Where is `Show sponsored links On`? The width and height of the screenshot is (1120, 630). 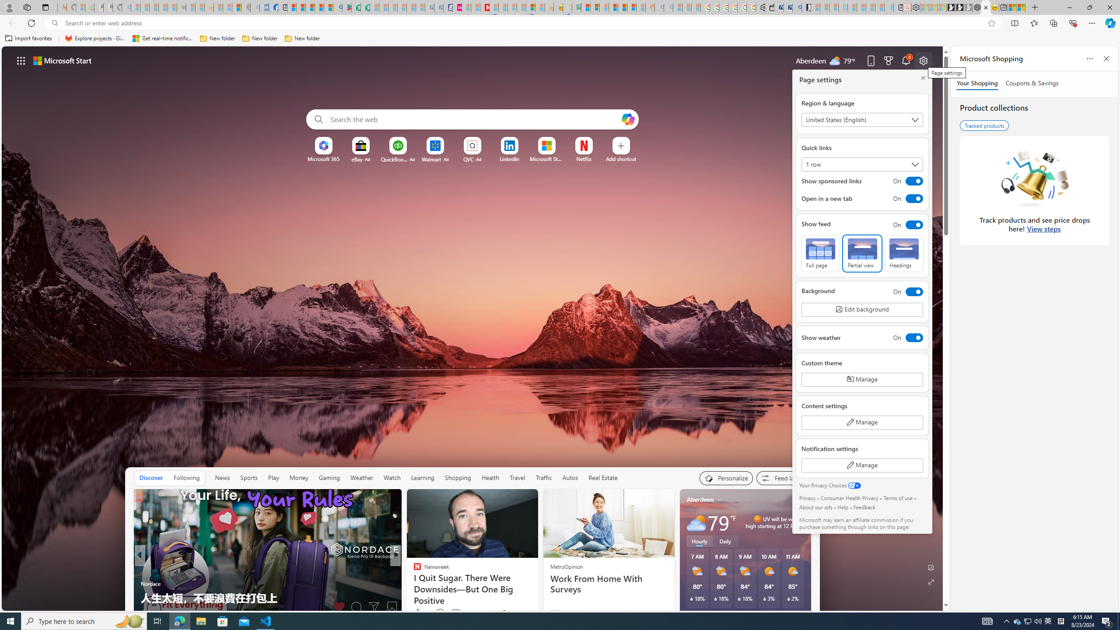
Show sponsored links On is located at coordinates (862, 181).